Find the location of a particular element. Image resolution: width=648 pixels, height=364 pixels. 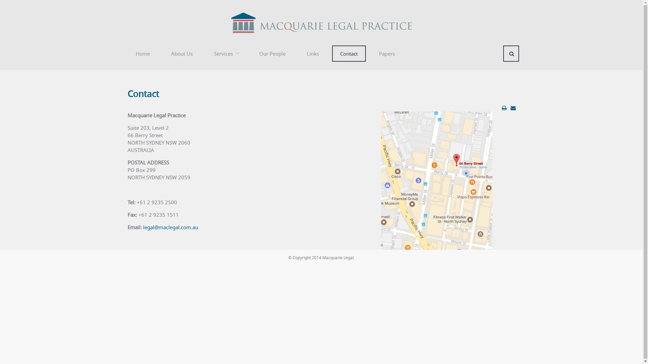

Print article < Contact > is located at coordinates (504, 108).